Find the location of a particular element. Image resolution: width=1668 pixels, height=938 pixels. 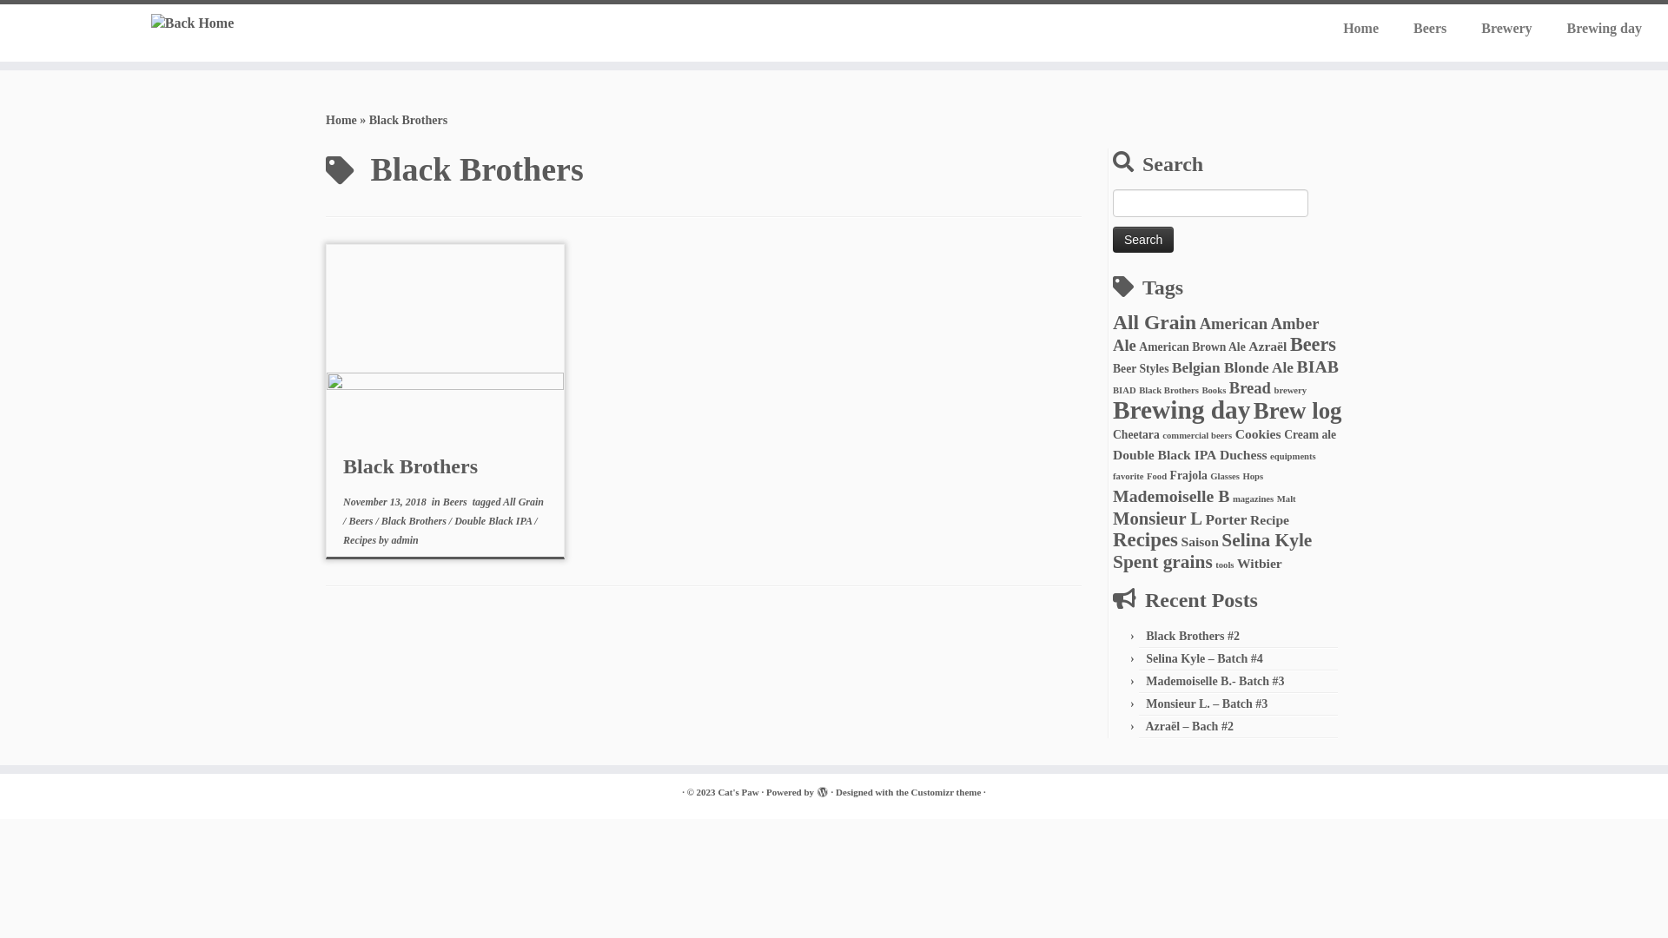

Cat's Paw is located at coordinates (738, 792).